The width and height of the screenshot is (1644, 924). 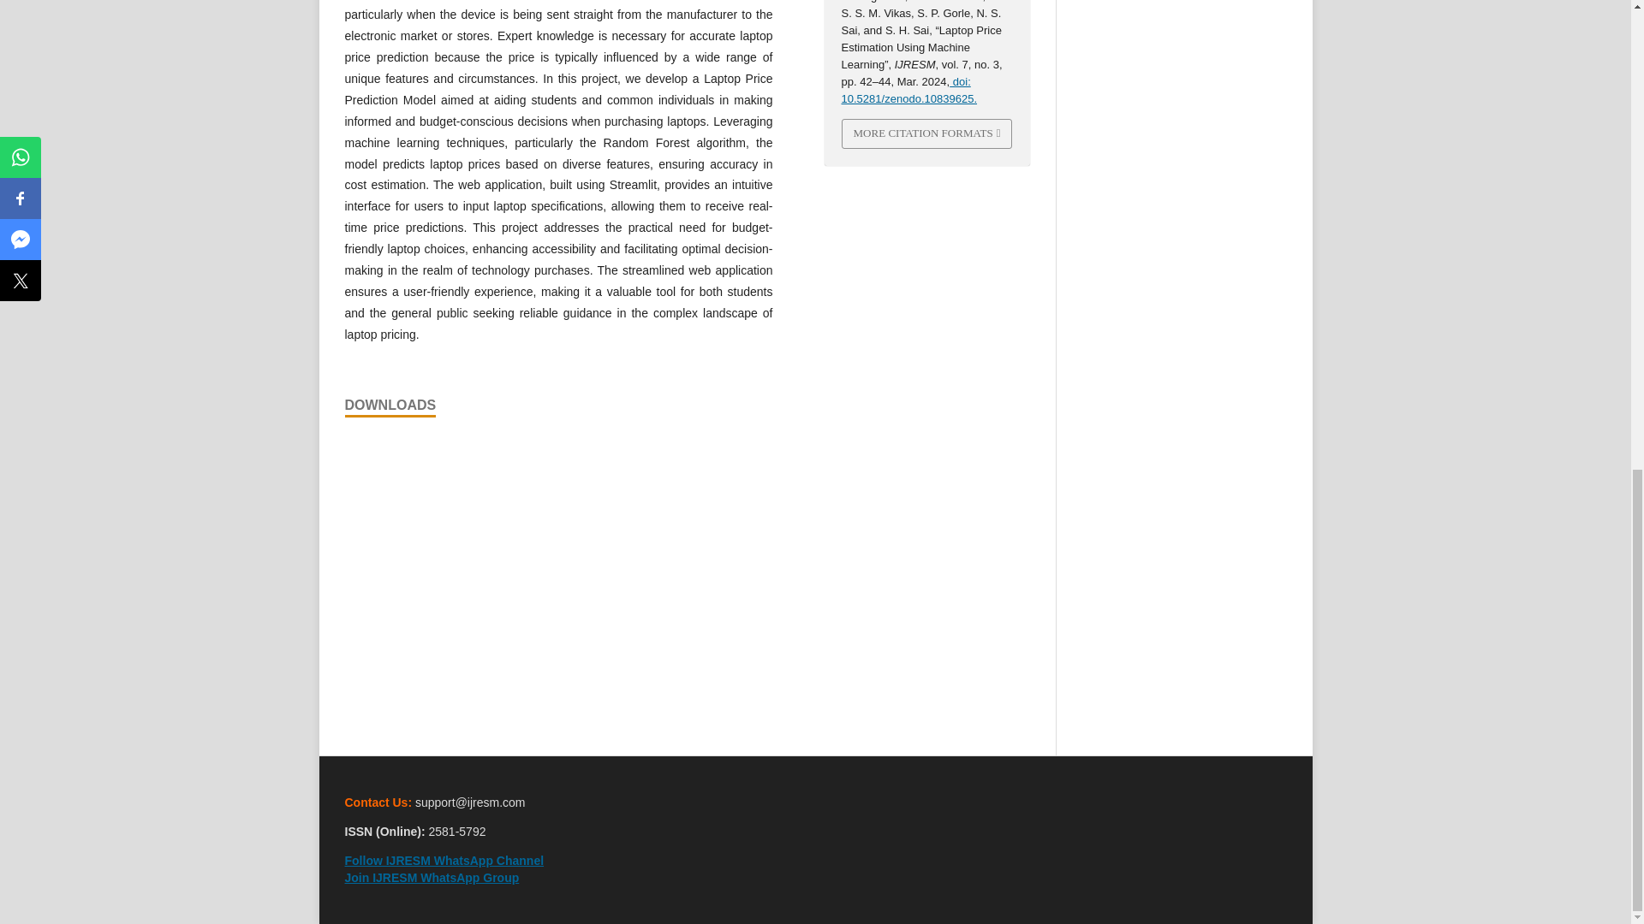 What do you see at coordinates (926, 133) in the screenshot?
I see `MORE CITATION FORMATS` at bounding box center [926, 133].